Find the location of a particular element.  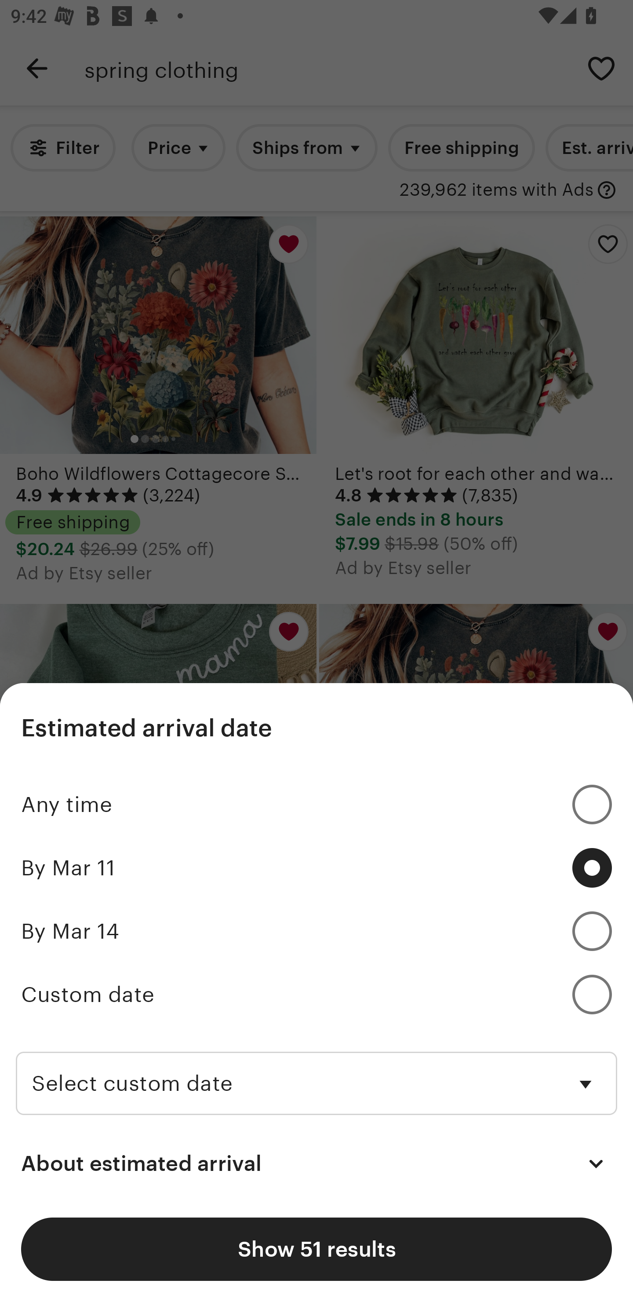

About estimated arrival is located at coordinates (316, 1164).